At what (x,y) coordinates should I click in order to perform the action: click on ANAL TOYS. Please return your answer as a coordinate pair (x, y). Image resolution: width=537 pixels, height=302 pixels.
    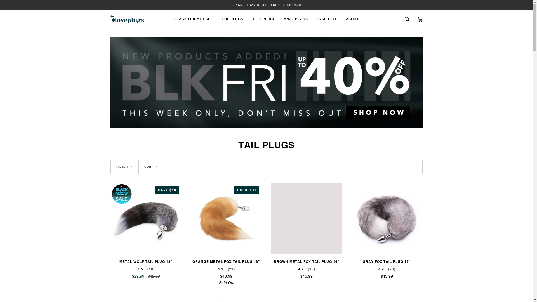
    Looking at the image, I should click on (327, 19).